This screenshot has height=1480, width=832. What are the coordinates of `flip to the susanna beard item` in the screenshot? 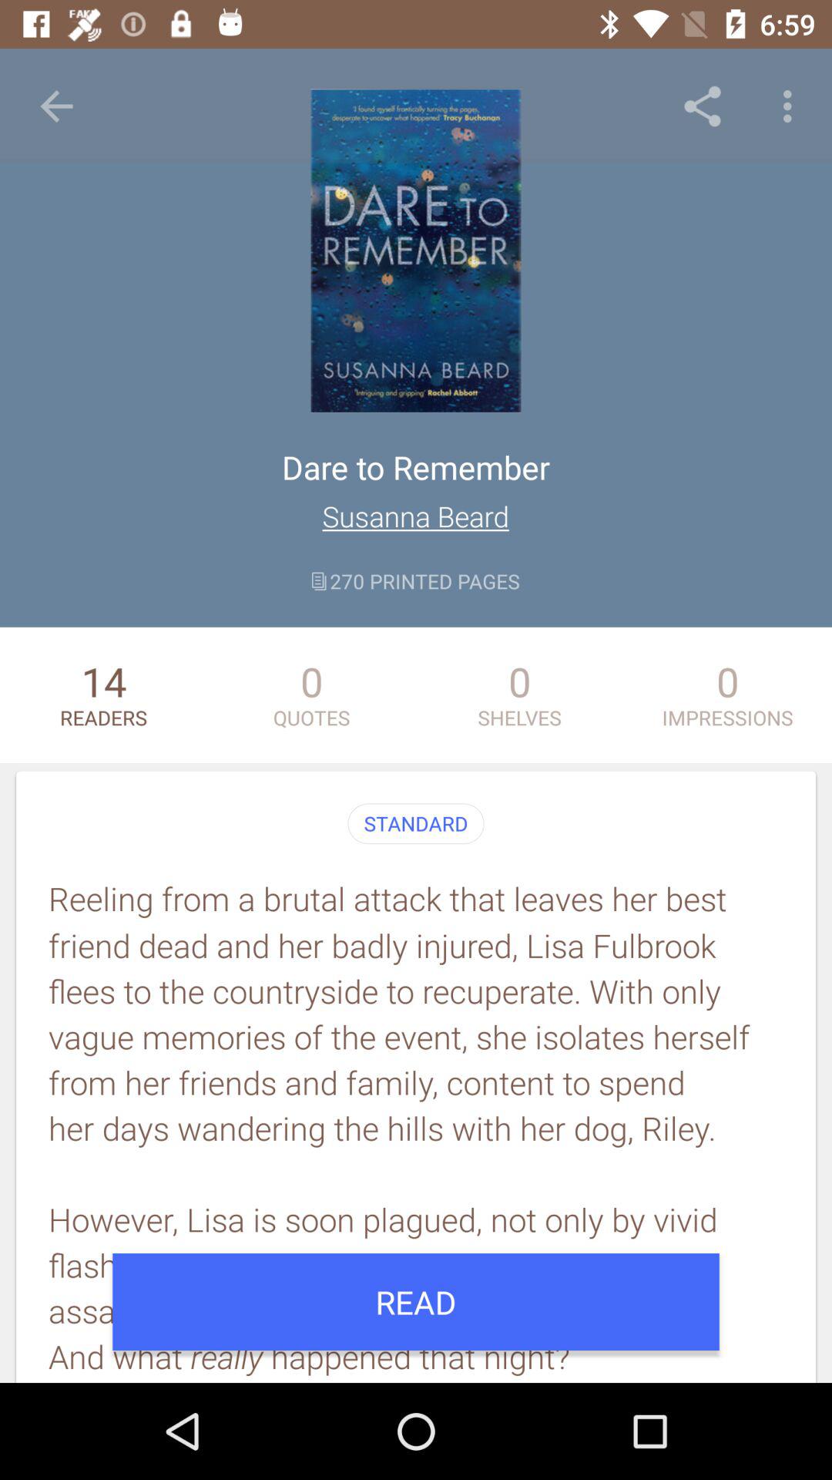 It's located at (416, 516).